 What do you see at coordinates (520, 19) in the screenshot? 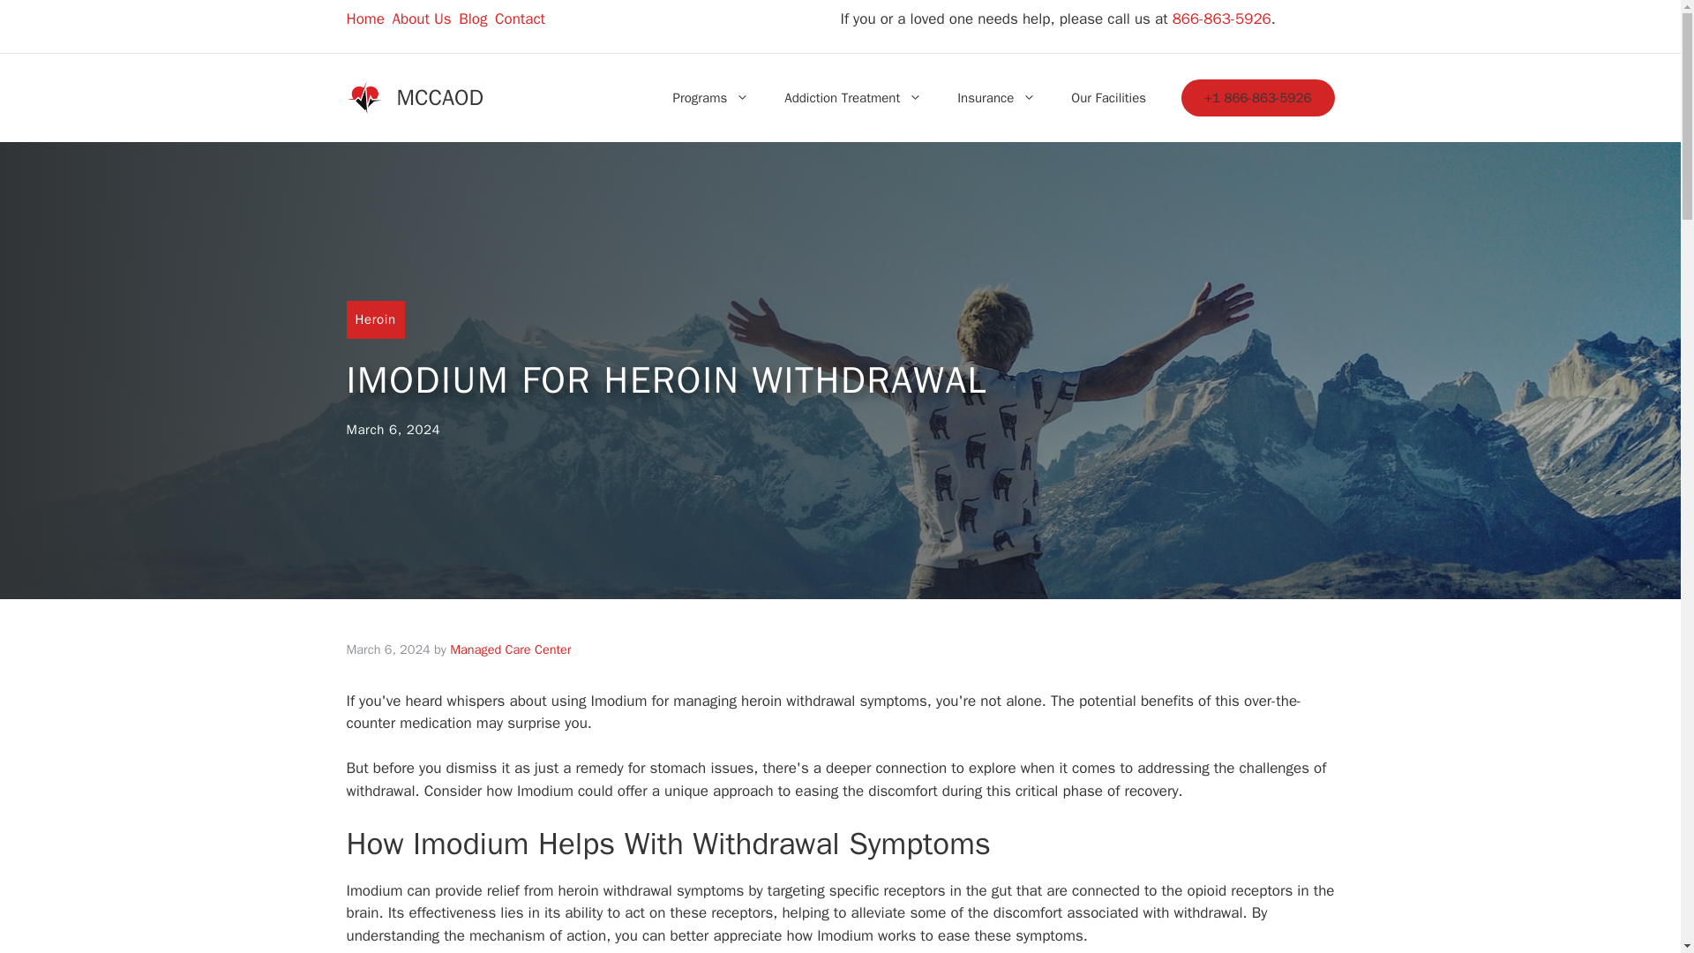
I see `Contact` at bounding box center [520, 19].